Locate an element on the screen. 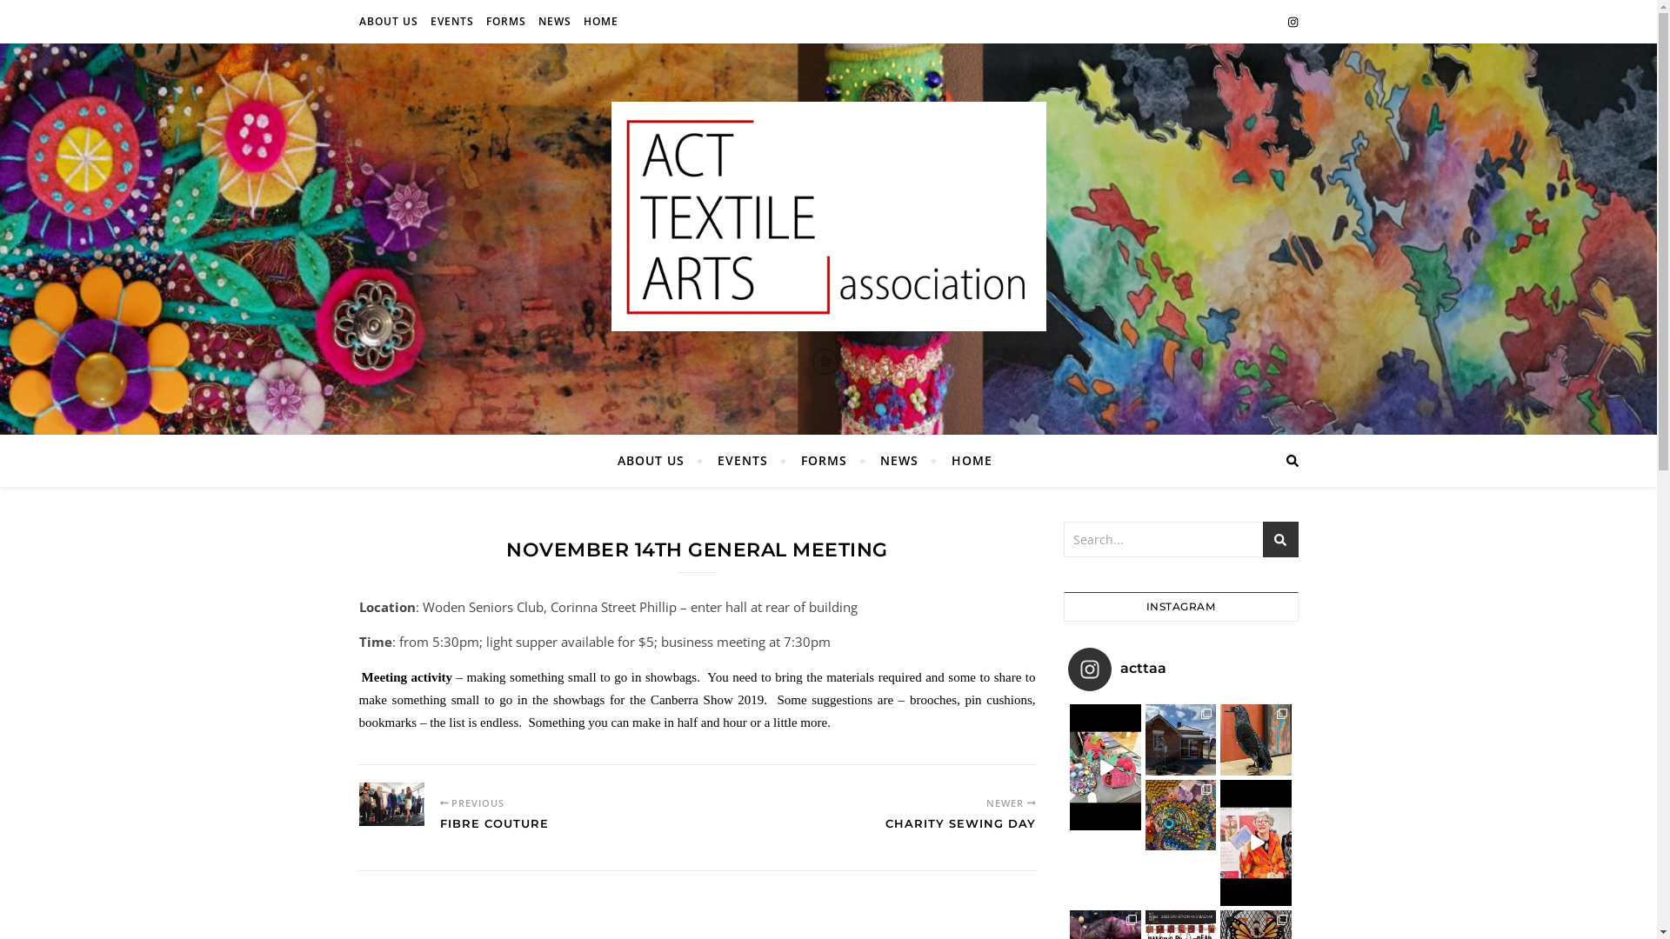 The height and width of the screenshot is (939, 1670). ABOUT US is located at coordinates (658, 461).